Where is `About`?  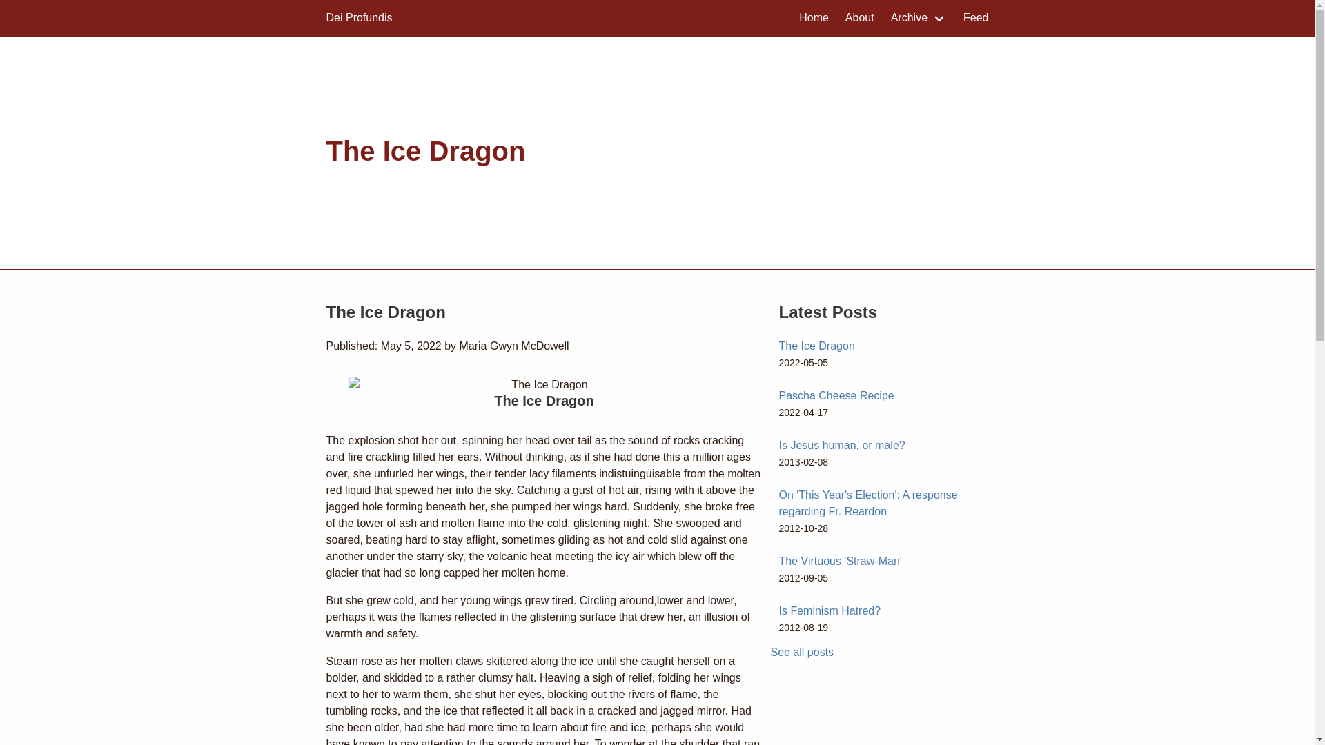 About is located at coordinates (860, 18).